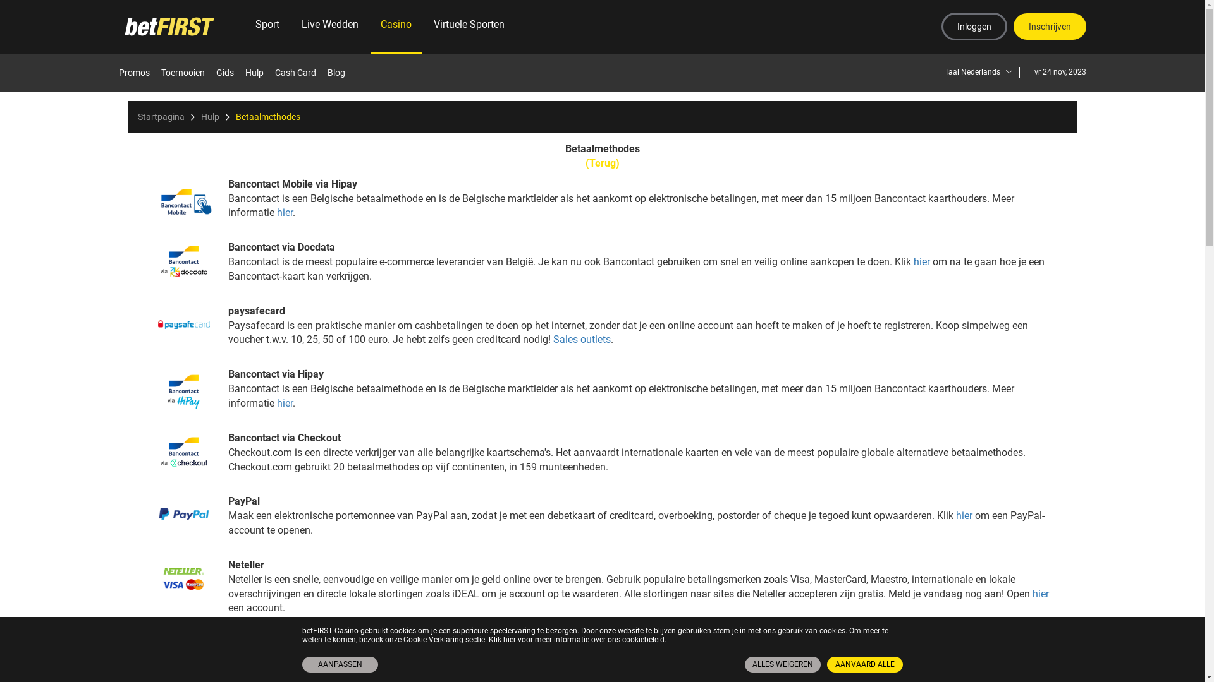 The image size is (1214, 682). Describe the element at coordinates (285, 403) in the screenshot. I see `hier` at that location.